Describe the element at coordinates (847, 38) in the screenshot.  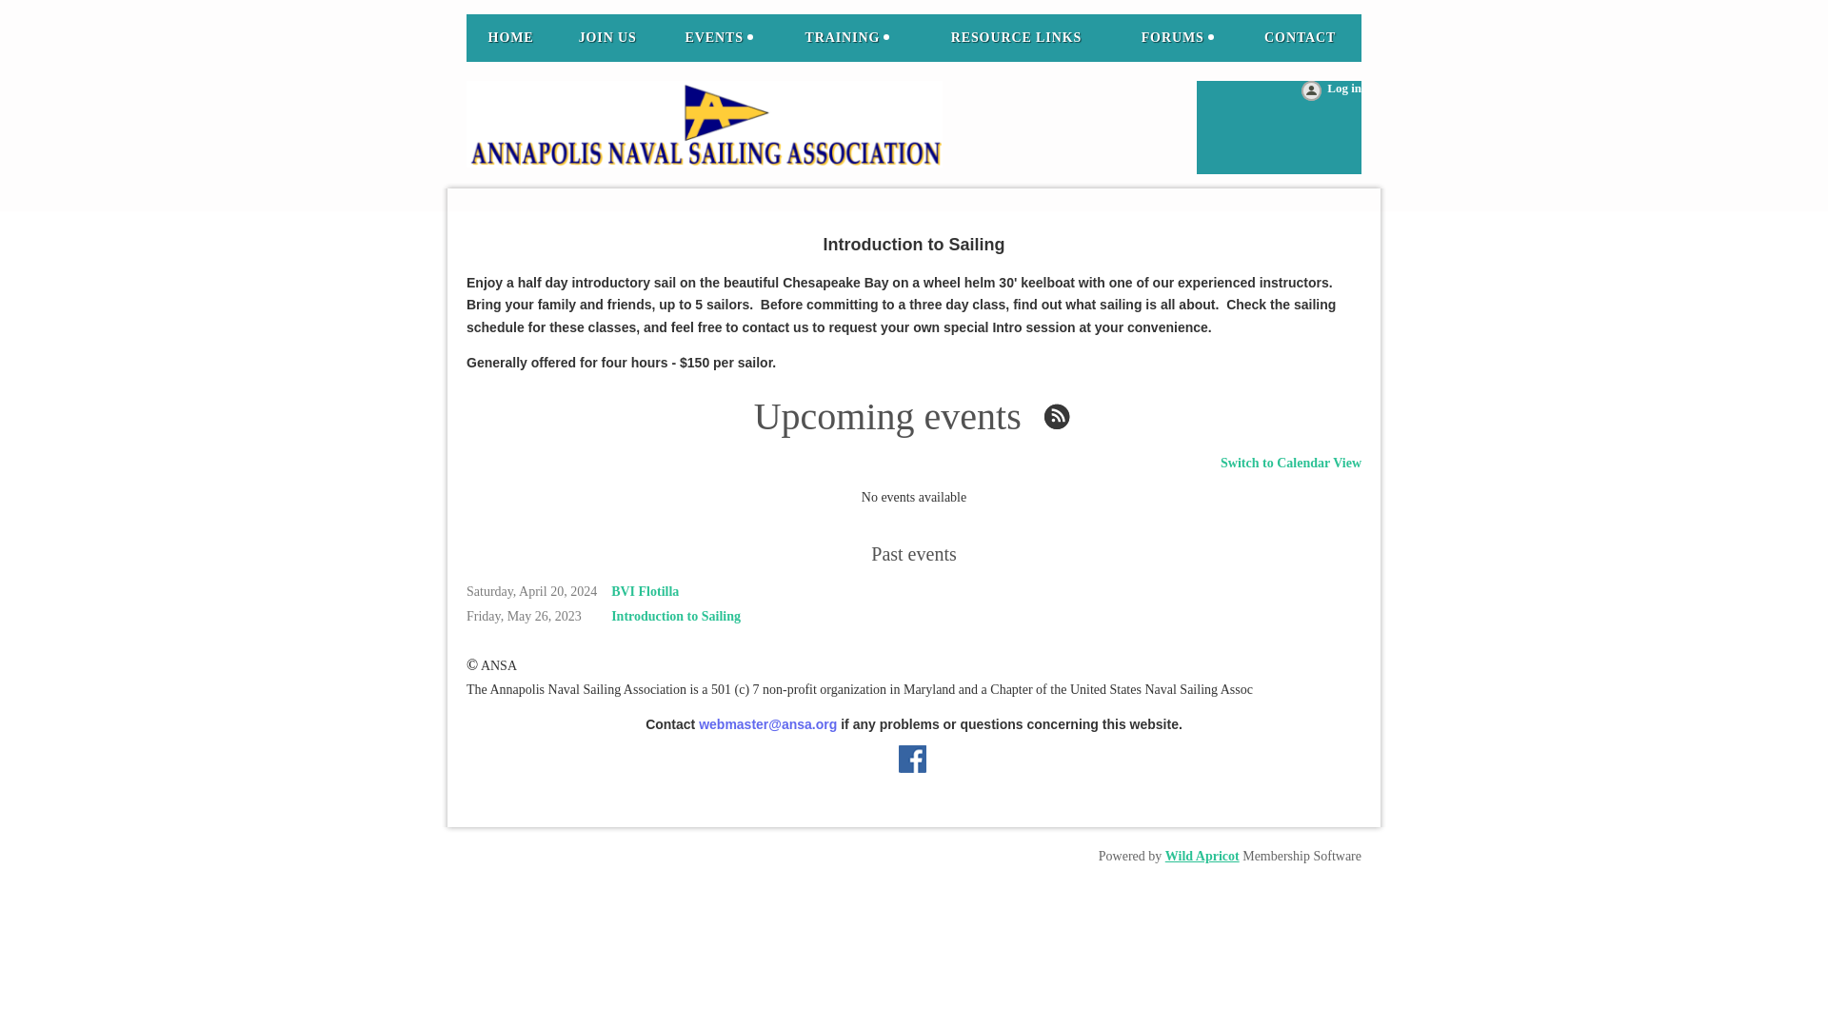
I see `TRAINING` at that location.